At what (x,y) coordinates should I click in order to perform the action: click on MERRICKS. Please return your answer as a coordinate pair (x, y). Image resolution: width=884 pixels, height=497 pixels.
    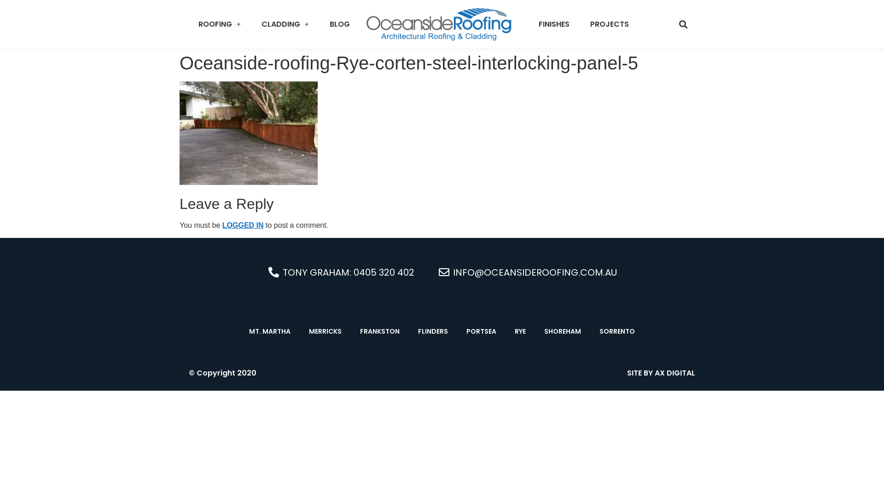
    Looking at the image, I should click on (325, 331).